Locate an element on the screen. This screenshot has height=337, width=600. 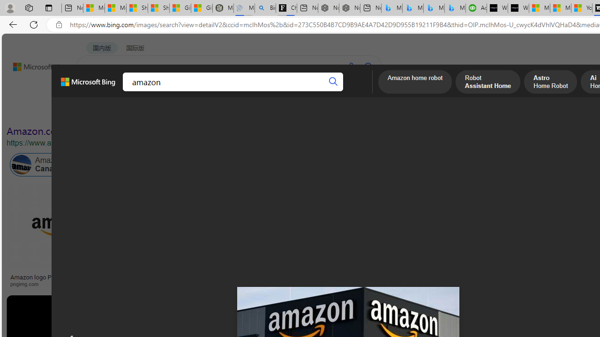
Listen: What's next for Amazon? is located at coordinates (333, 277).